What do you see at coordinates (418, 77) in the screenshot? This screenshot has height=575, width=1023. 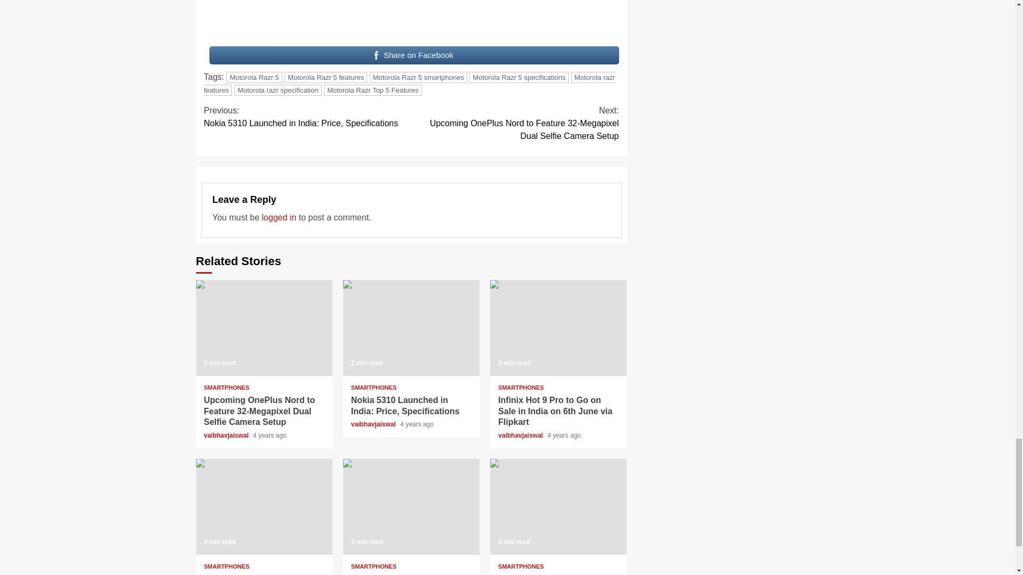 I see `Motorola Razr 5 smartphones` at bounding box center [418, 77].